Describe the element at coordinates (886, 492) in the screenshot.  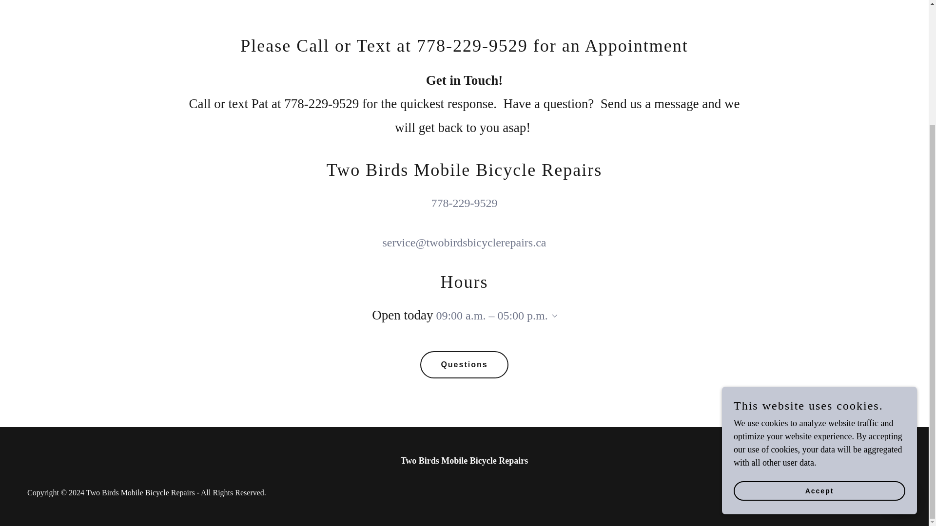
I see `GoDaddy` at that location.